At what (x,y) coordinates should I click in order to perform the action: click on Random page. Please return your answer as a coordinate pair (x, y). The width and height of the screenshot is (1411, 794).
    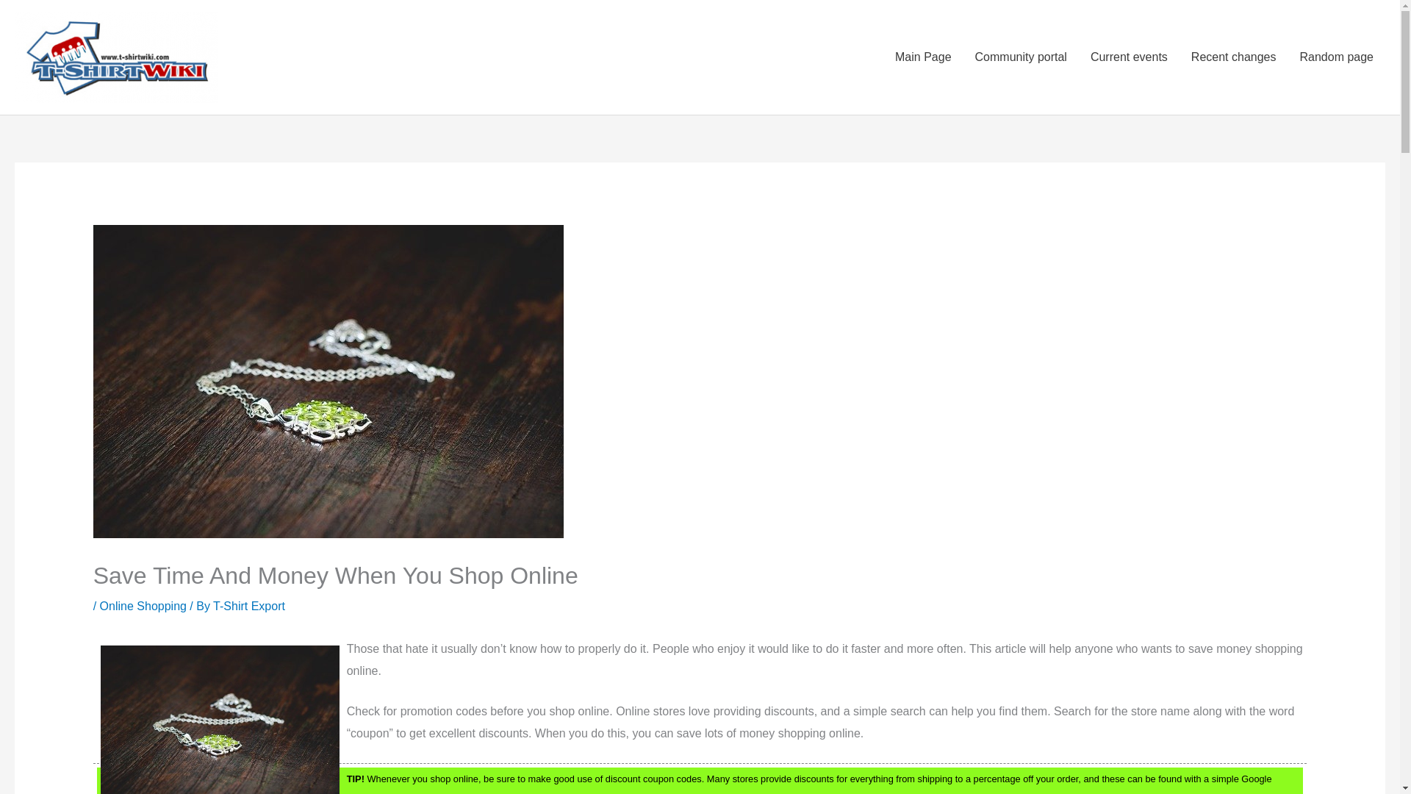
    Looking at the image, I should click on (1336, 57).